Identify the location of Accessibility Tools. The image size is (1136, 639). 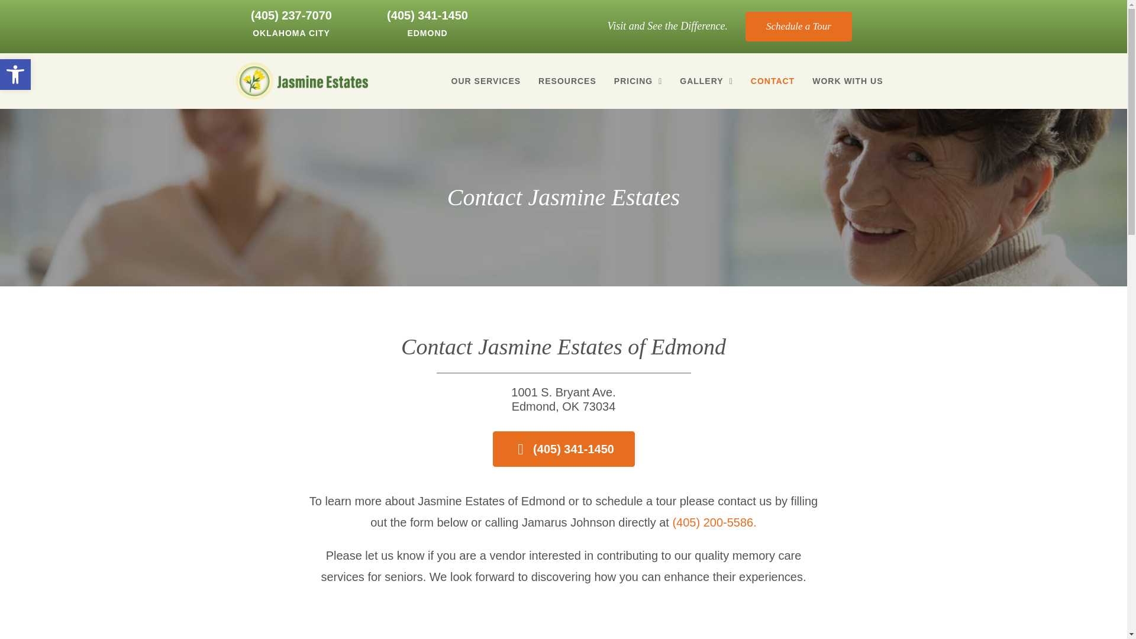
(15, 75).